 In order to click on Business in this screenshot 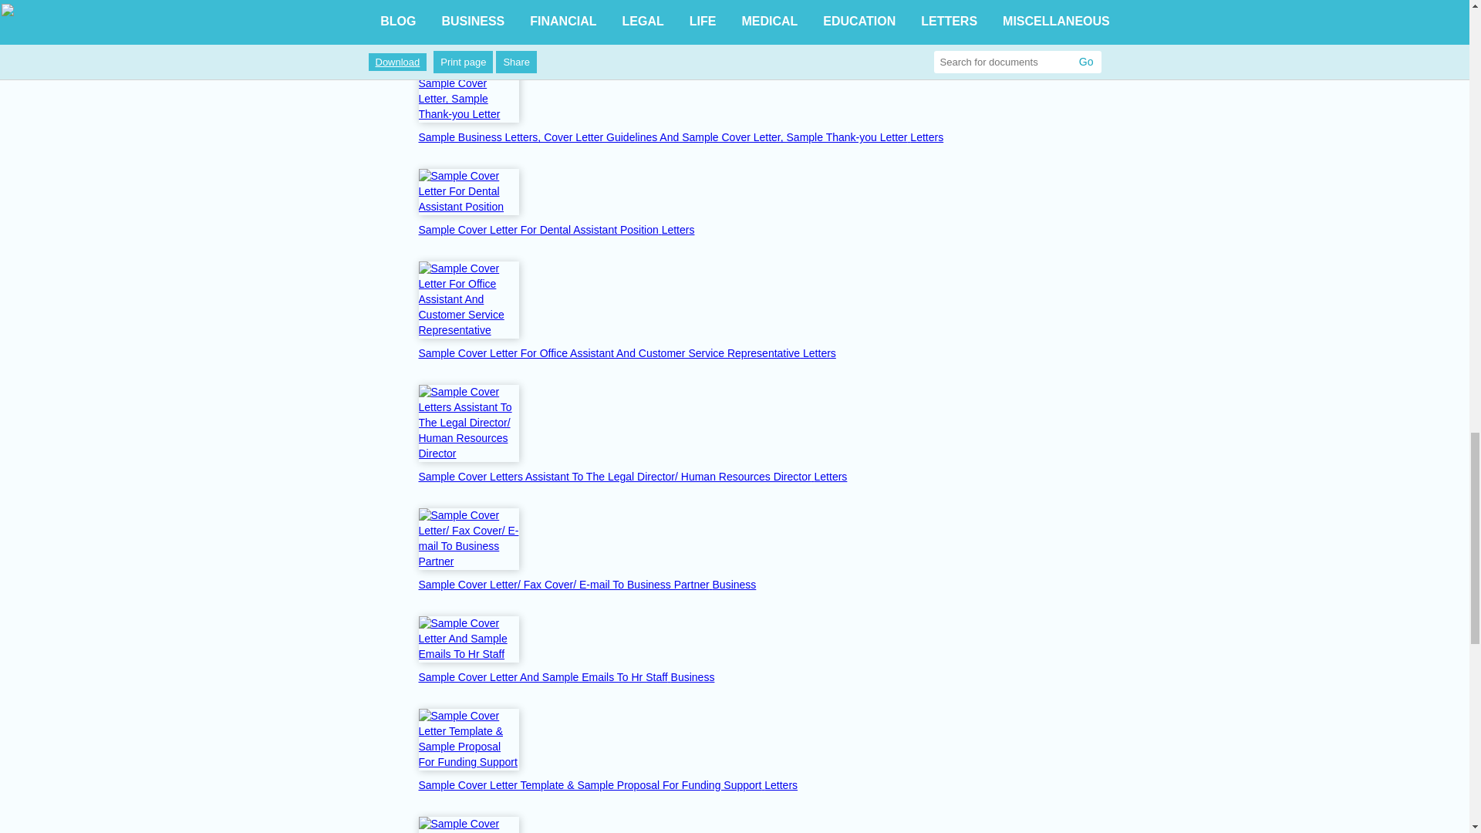, I will do `click(693, 677)`.